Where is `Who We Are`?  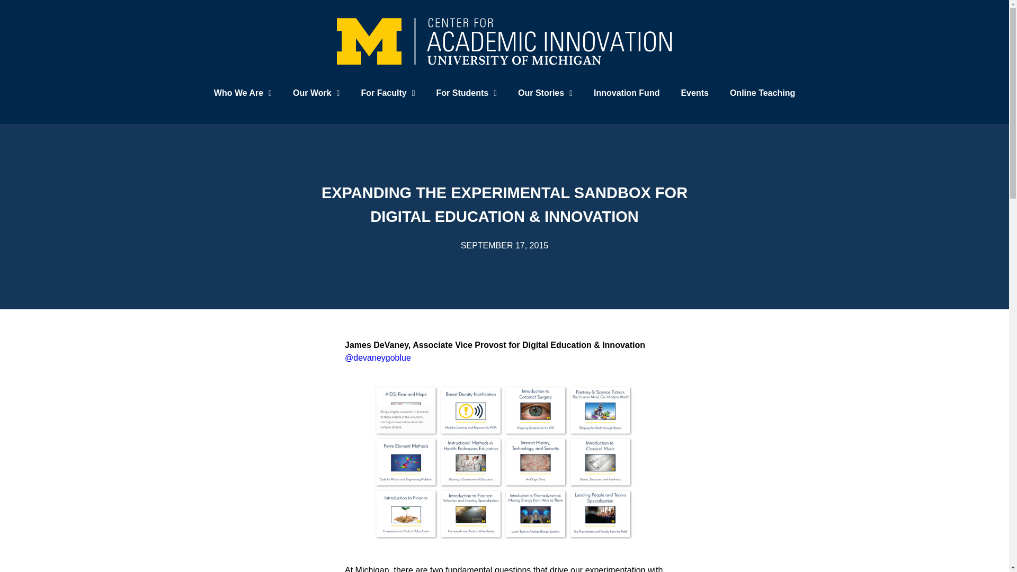 Who We Are is located at coordinates (243, 92).